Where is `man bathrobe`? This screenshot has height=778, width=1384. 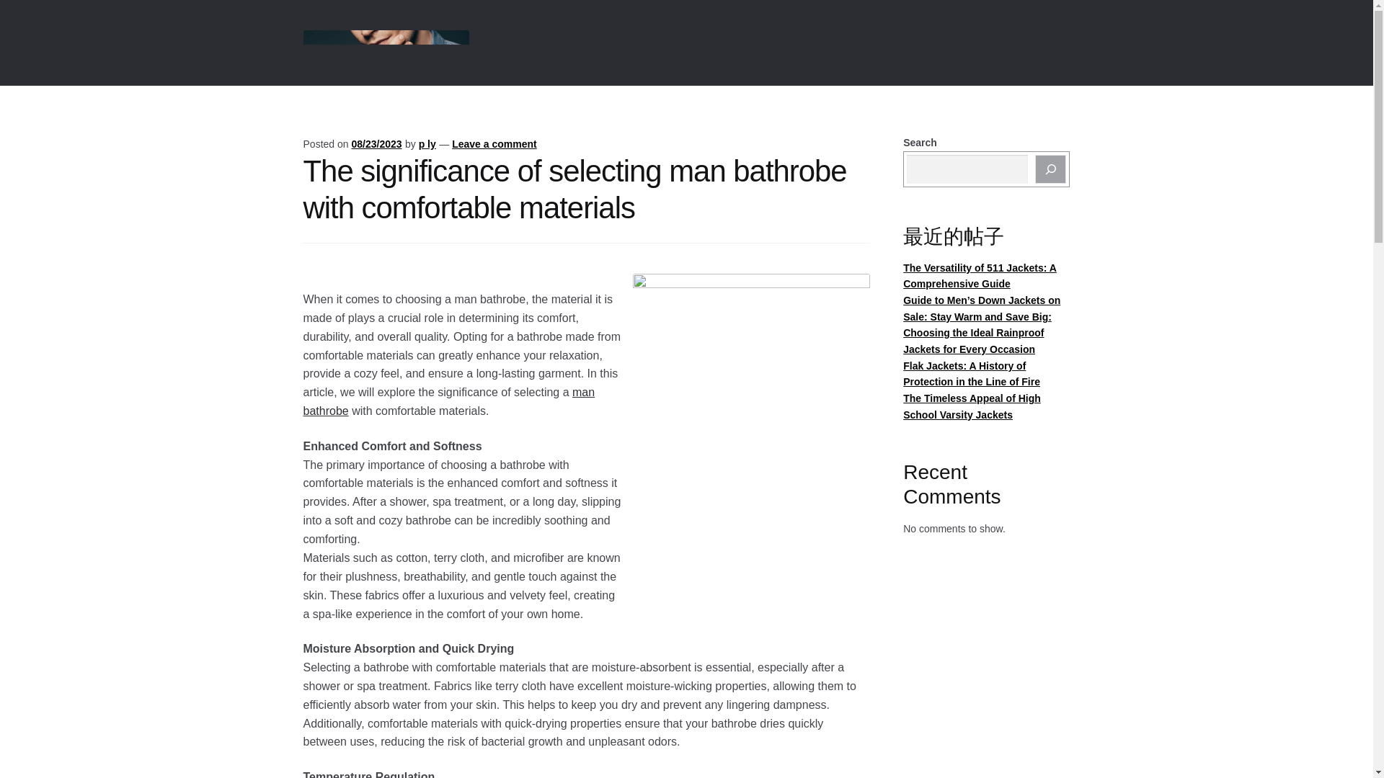
man bathrobe is located at coordinates (448, 401).